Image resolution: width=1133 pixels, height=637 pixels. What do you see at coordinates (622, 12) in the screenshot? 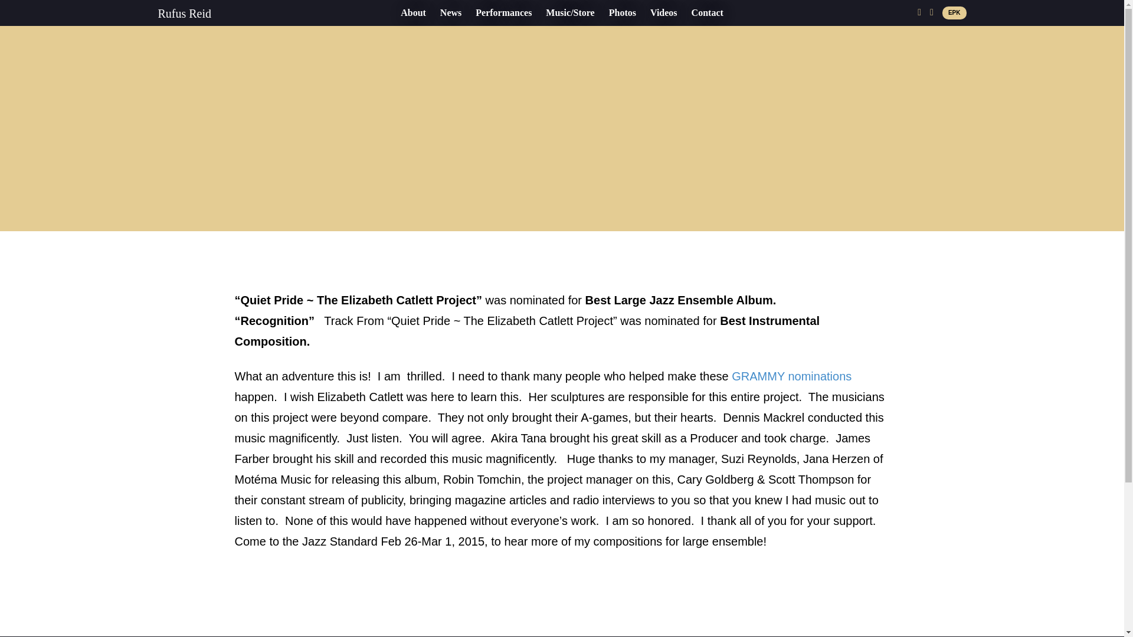
I see `Photos` at bounding box center [622, 12].